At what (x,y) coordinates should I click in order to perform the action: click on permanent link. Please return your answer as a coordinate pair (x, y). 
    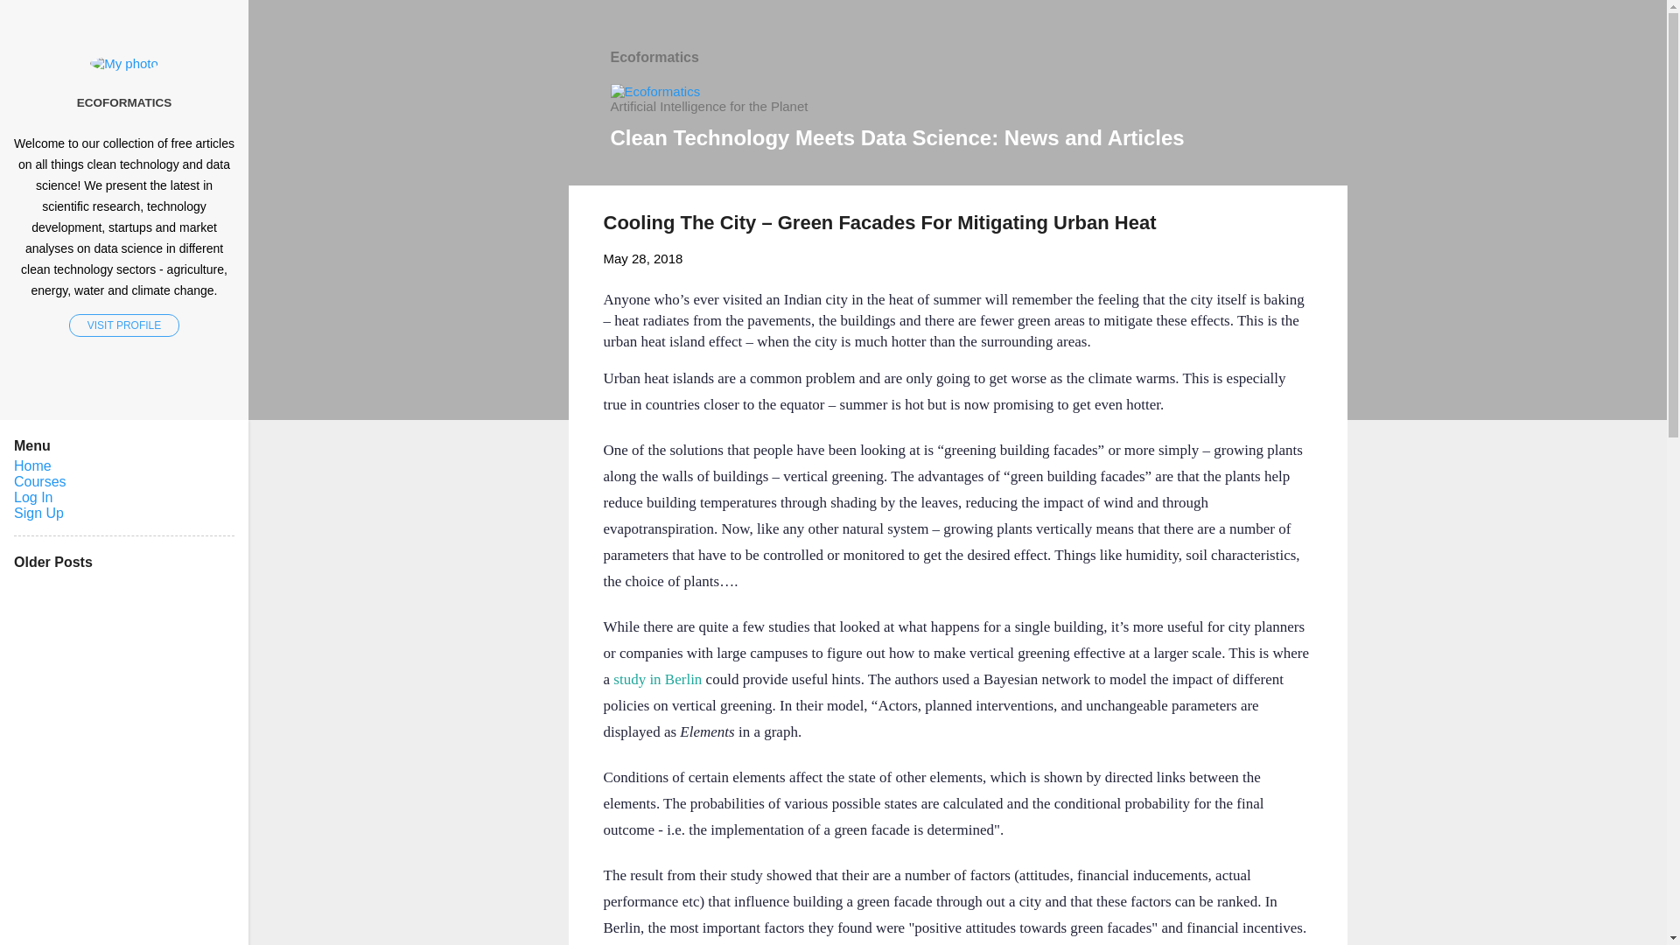
    Looking at the image, I should click on (643, 258).